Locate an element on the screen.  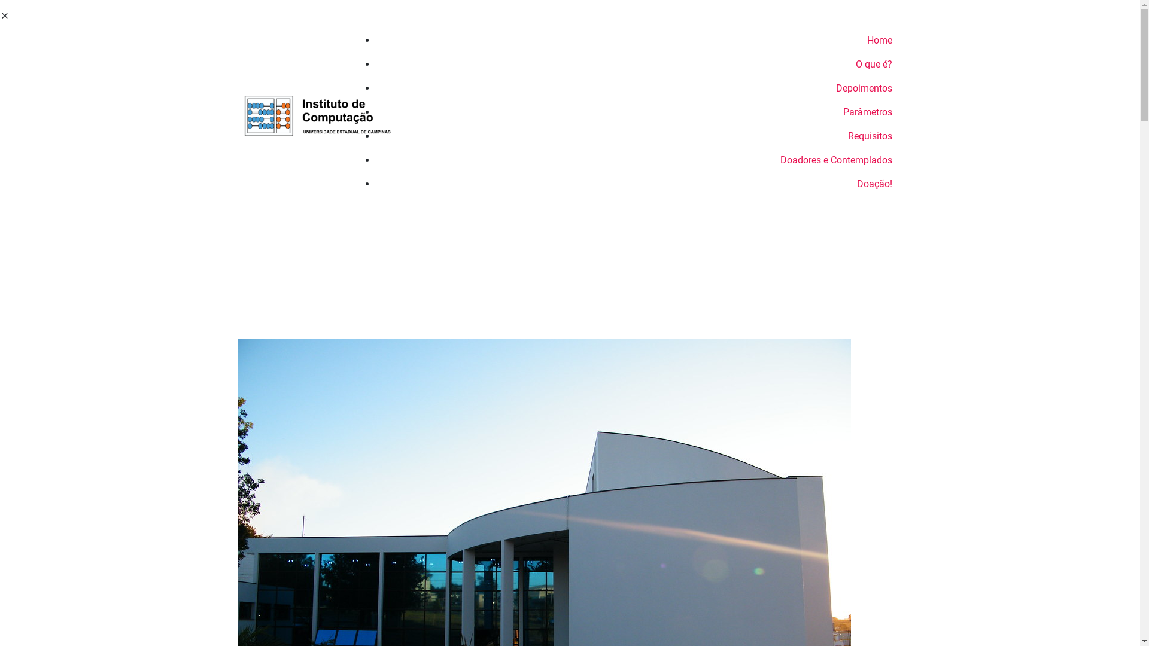
Depoimentos is located at coordinates (639, 89).